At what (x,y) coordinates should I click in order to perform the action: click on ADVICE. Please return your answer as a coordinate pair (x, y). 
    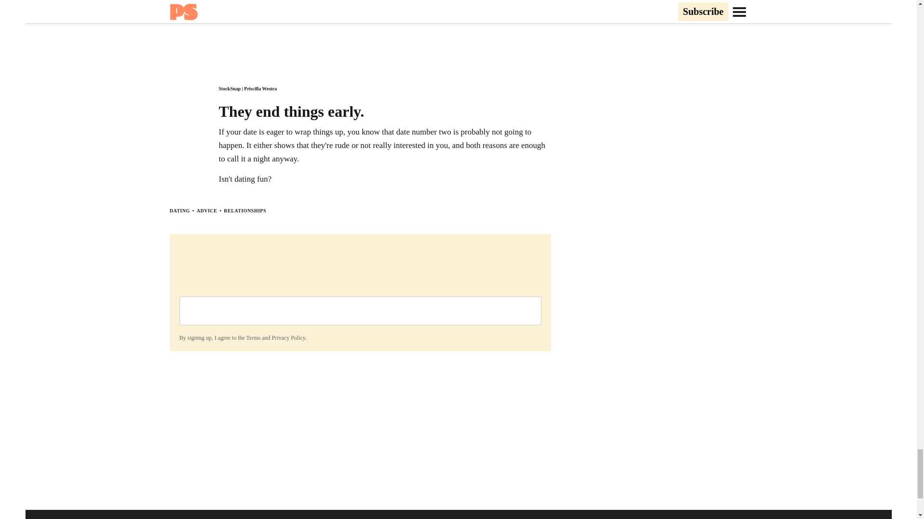
    Looking at the image, I should click on (207, 210).